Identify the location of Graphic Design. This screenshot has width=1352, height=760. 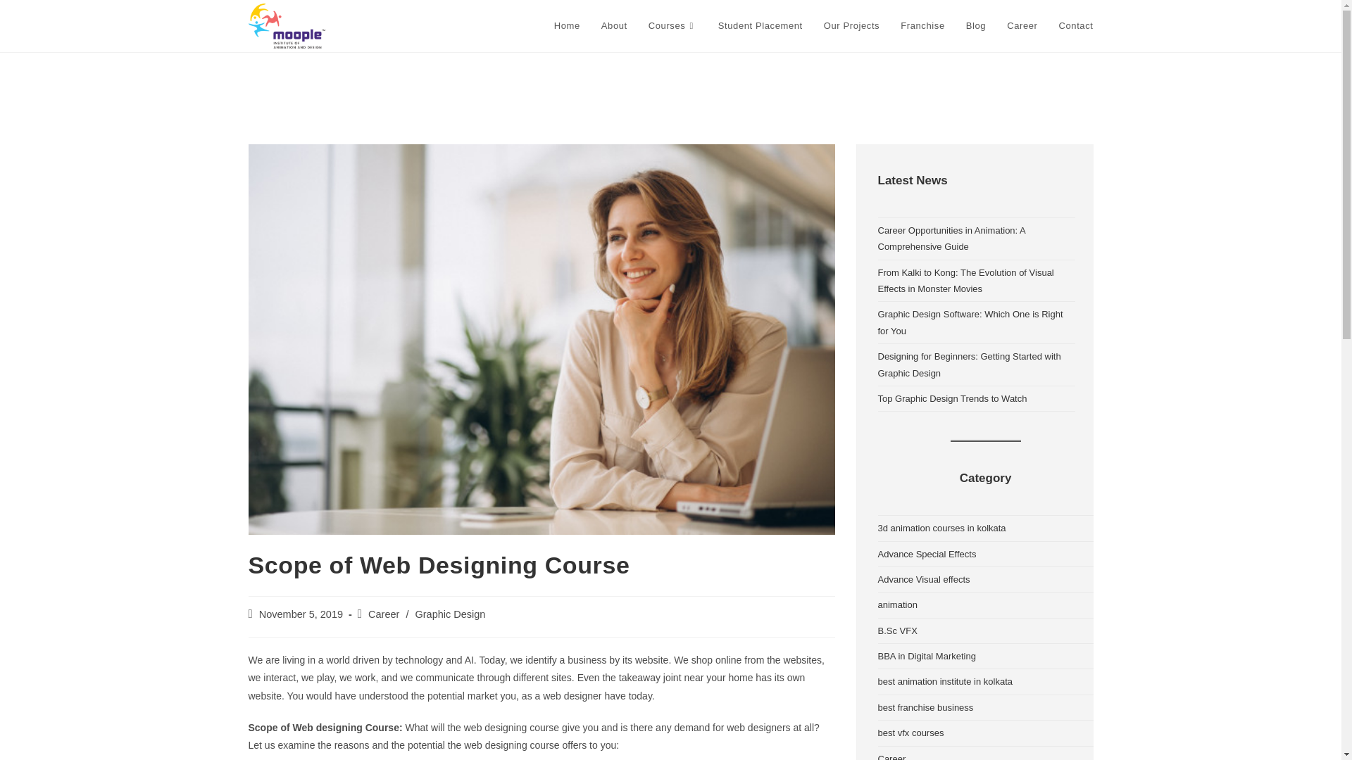
(450, 614).